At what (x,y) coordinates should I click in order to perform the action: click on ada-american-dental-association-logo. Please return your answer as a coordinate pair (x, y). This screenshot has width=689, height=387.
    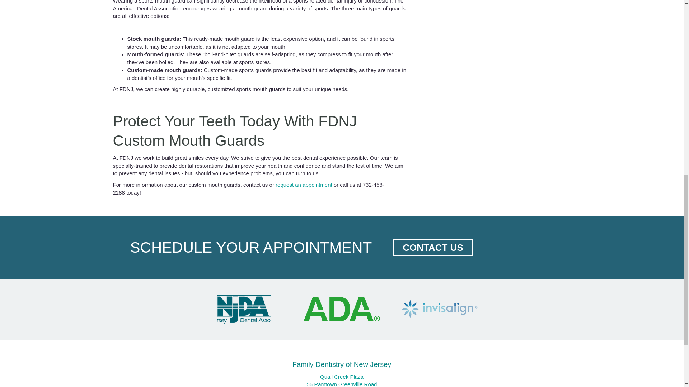
    Looking at the image, I should click on (342, 309).